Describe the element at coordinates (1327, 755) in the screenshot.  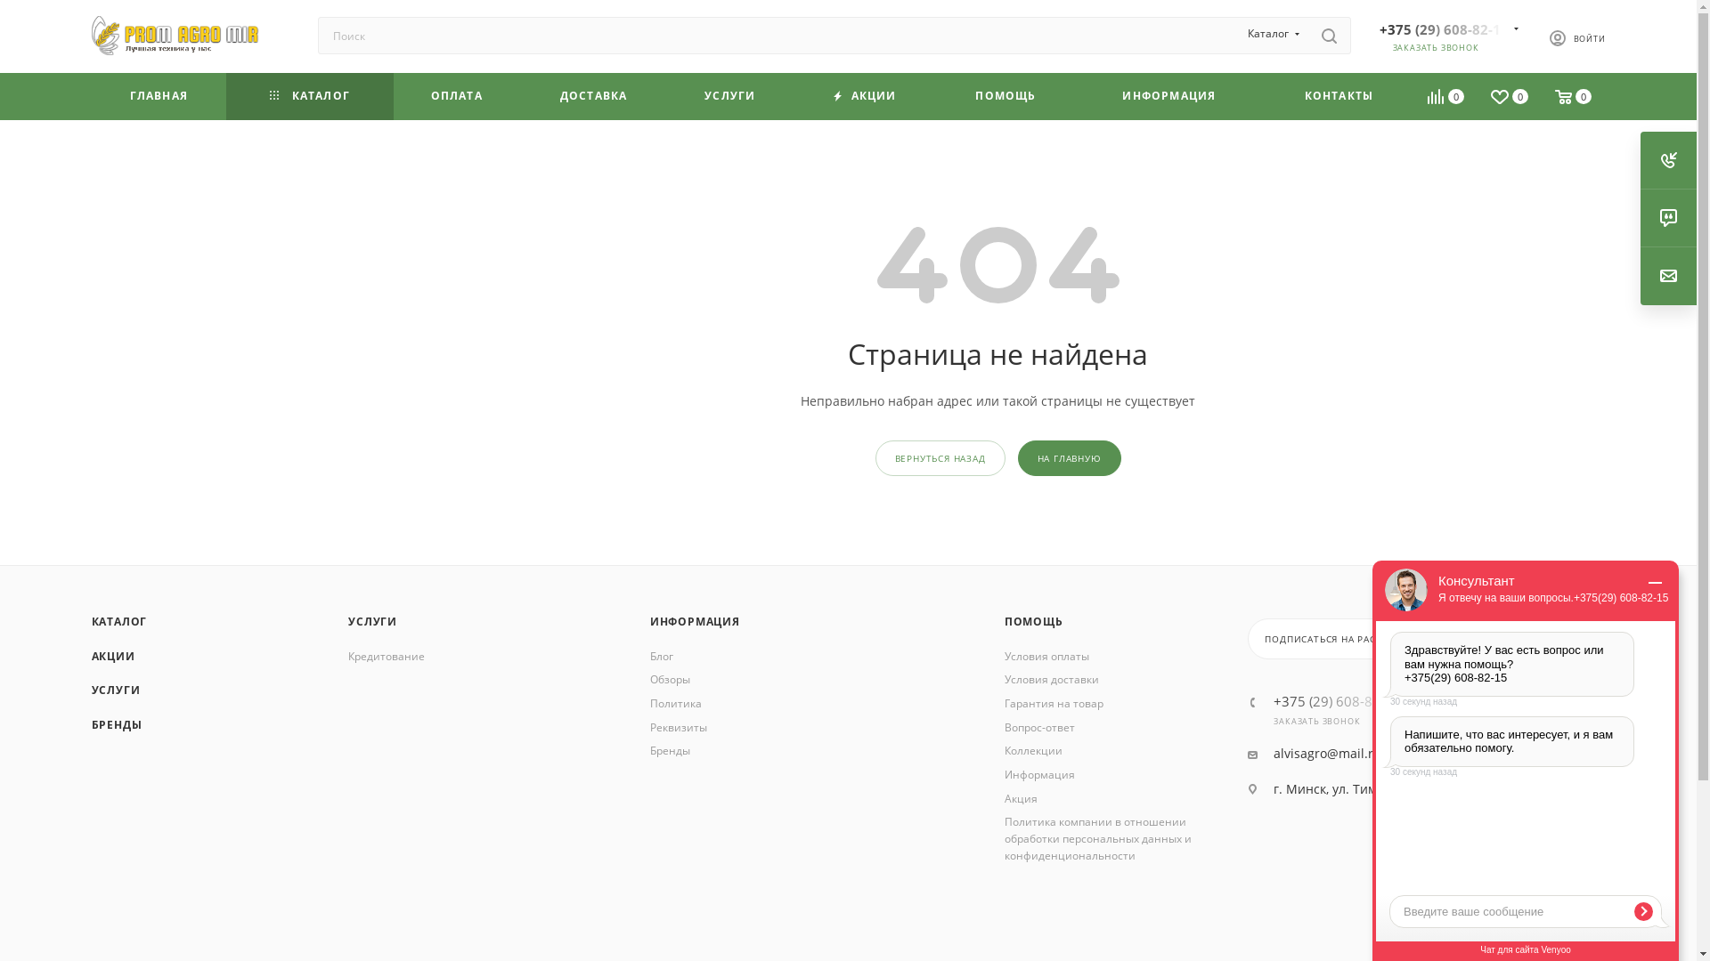
I see `alvisagro@mail.ru` at that location.